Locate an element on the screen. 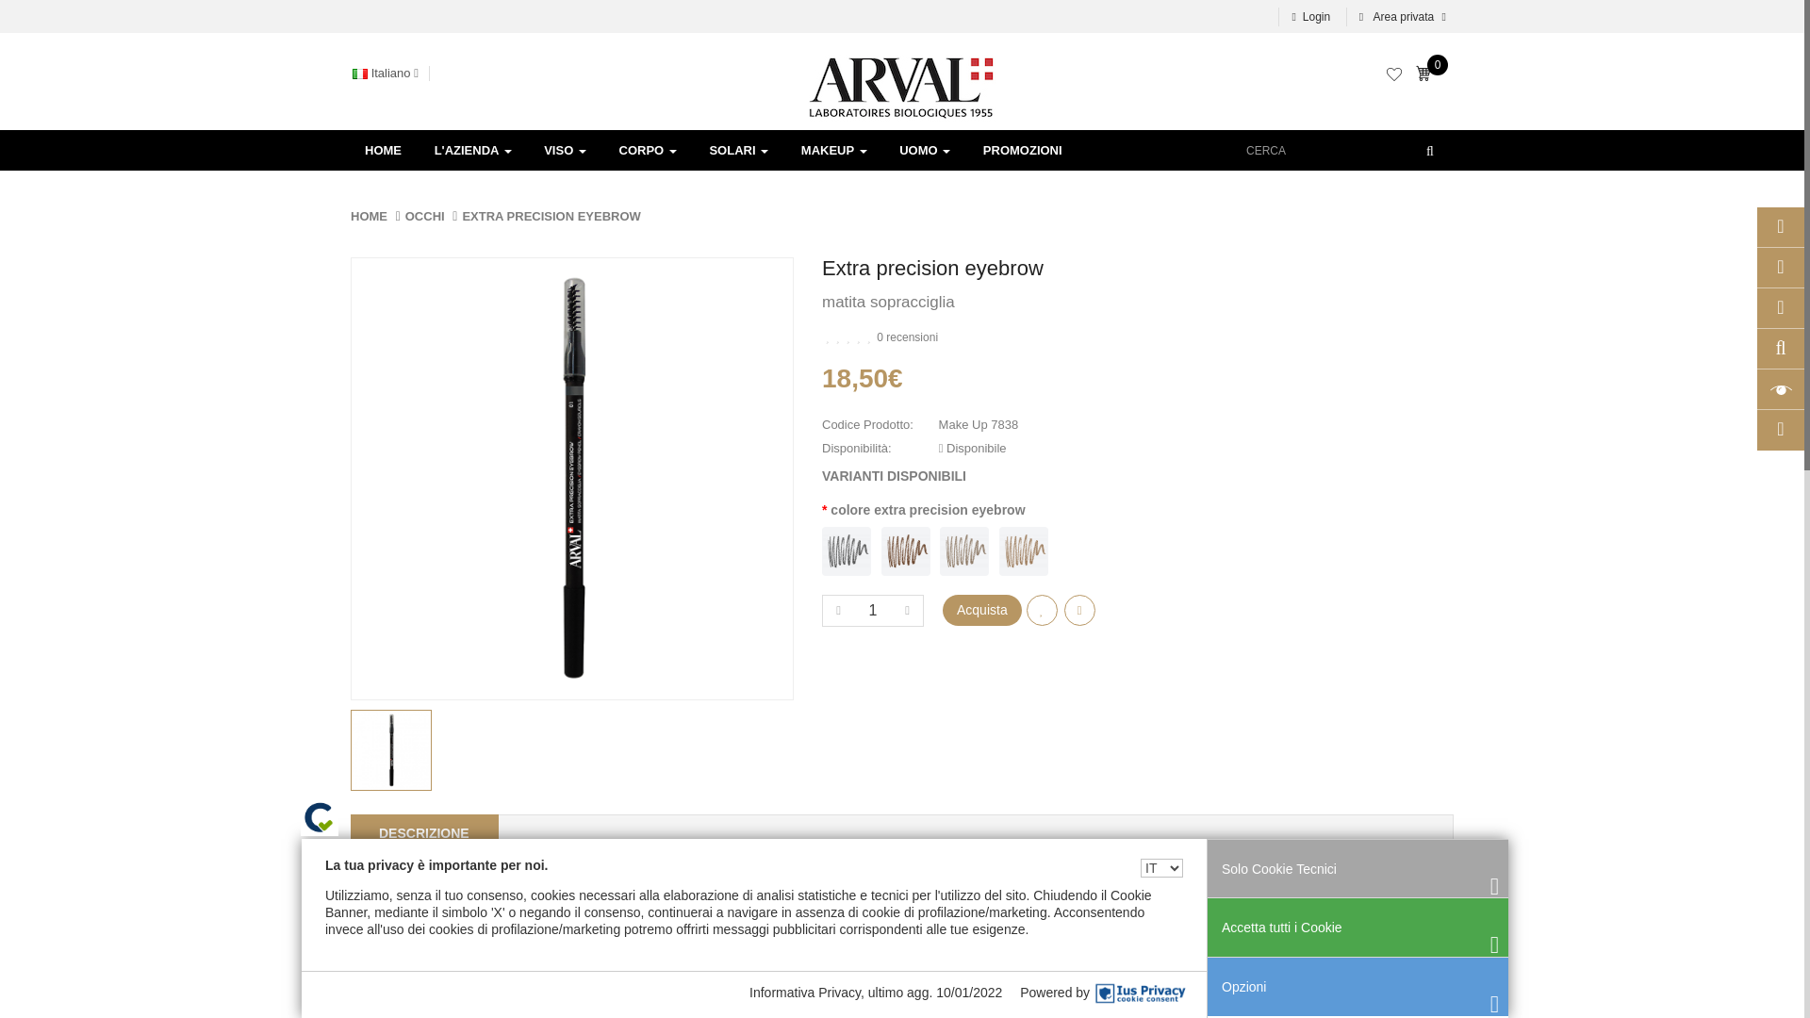  Area privata  is located at coordinates (1399, 17).